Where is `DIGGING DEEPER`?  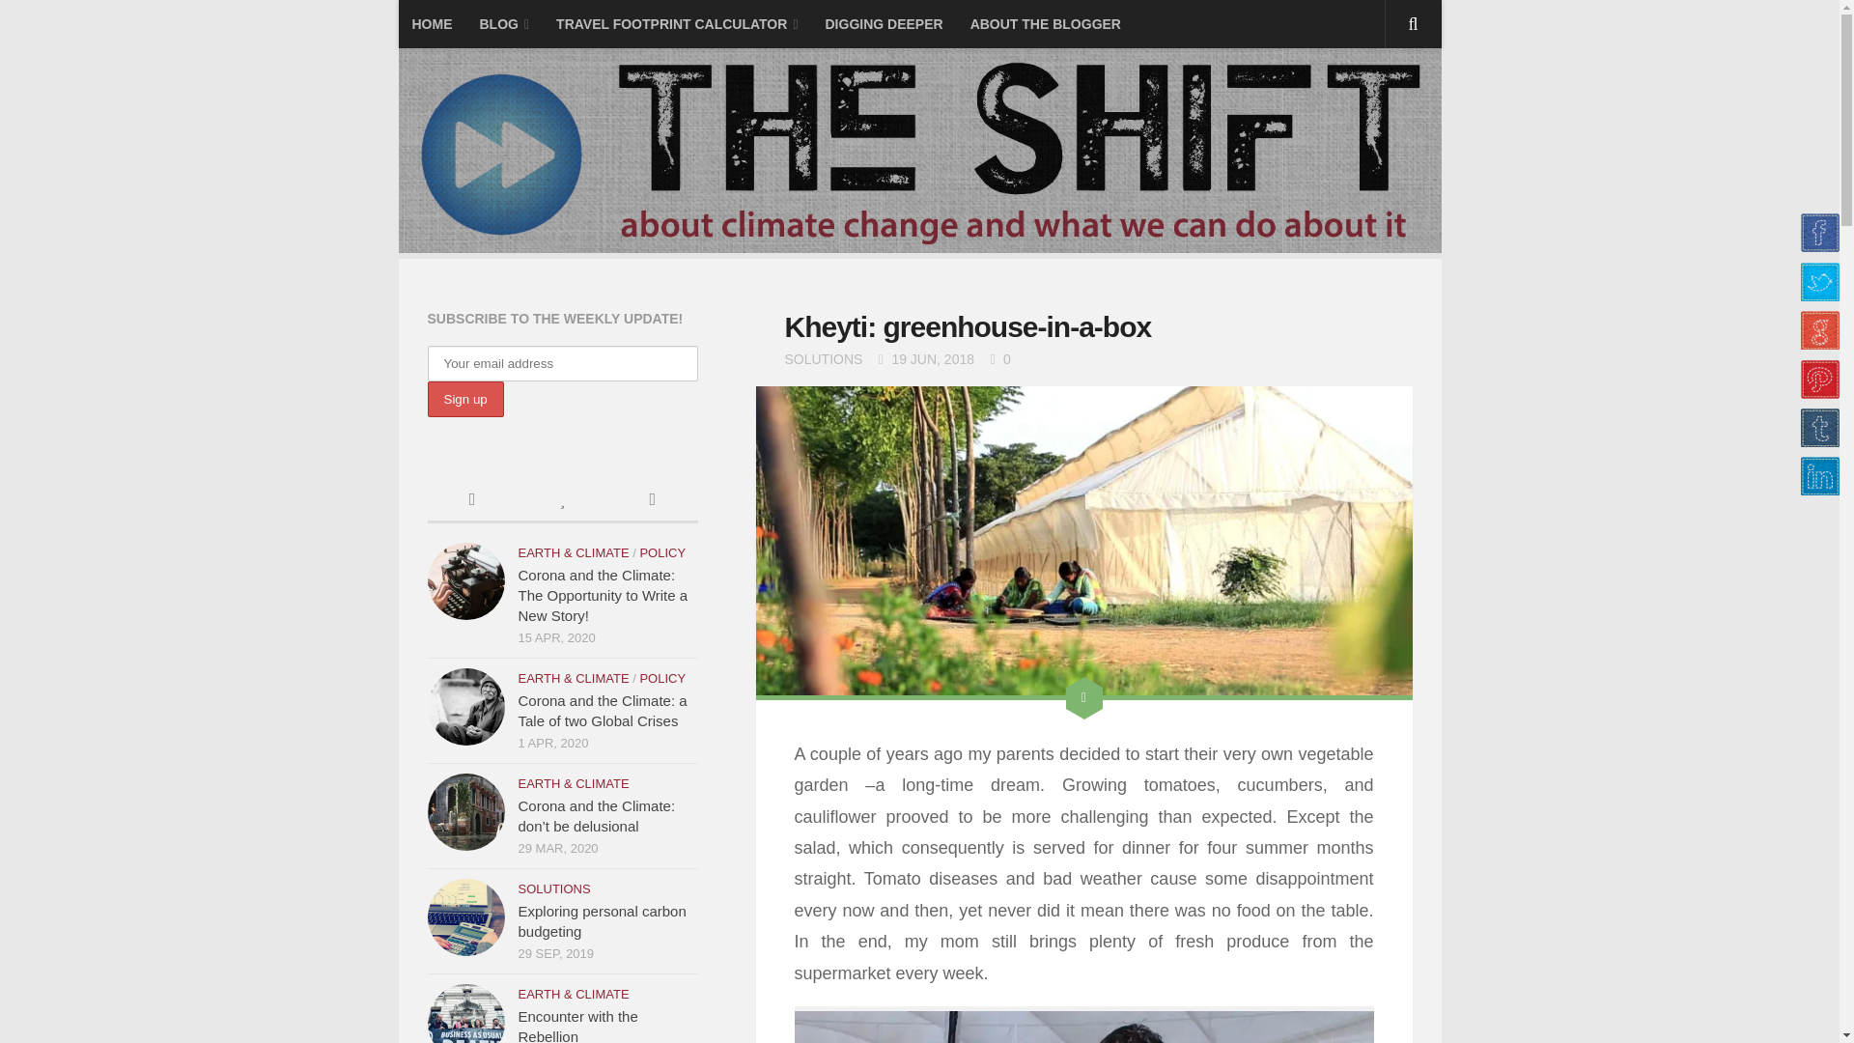 DIGGING DEEPER is located at coordinates (884, 23).